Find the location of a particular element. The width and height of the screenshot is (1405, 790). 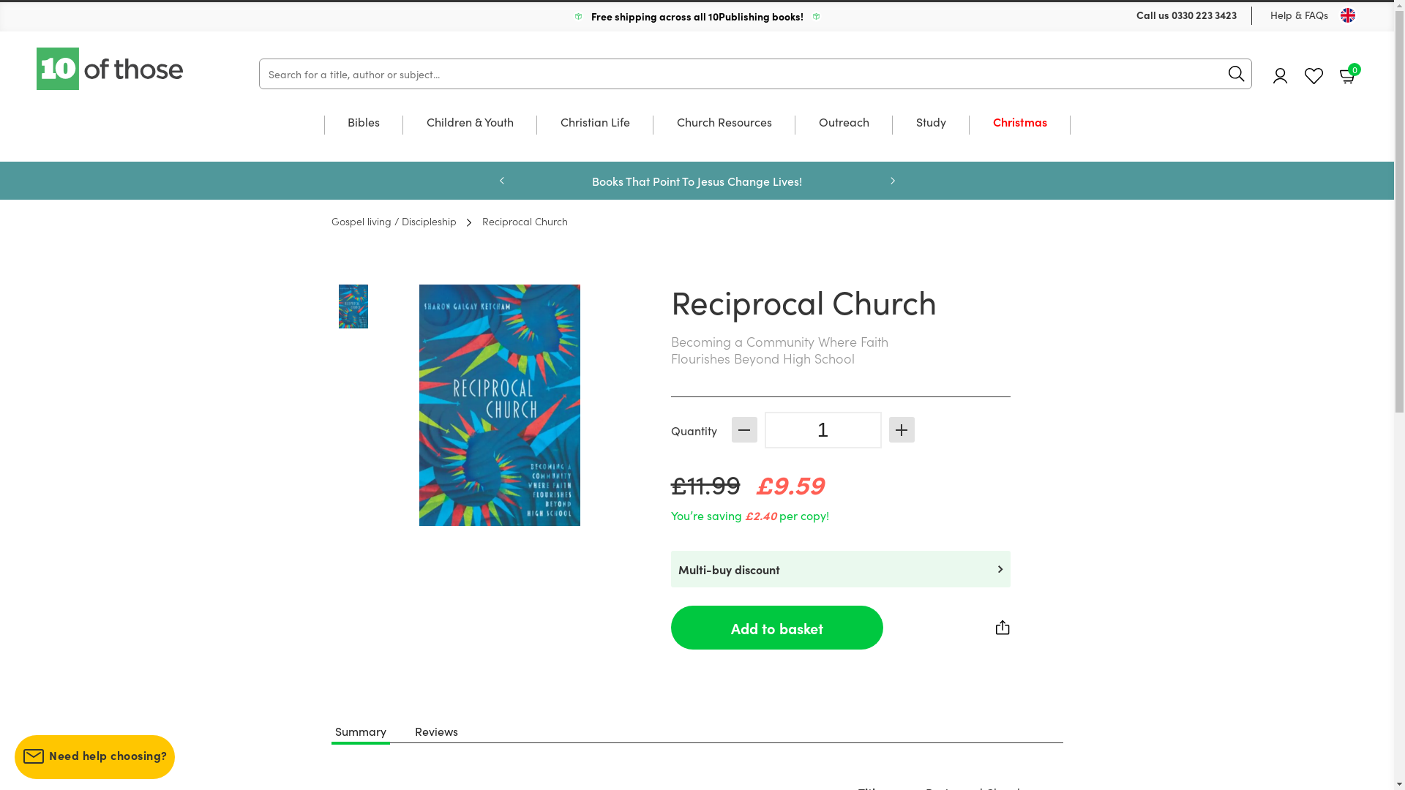

Christian Life is located at coordinates (596, 136).